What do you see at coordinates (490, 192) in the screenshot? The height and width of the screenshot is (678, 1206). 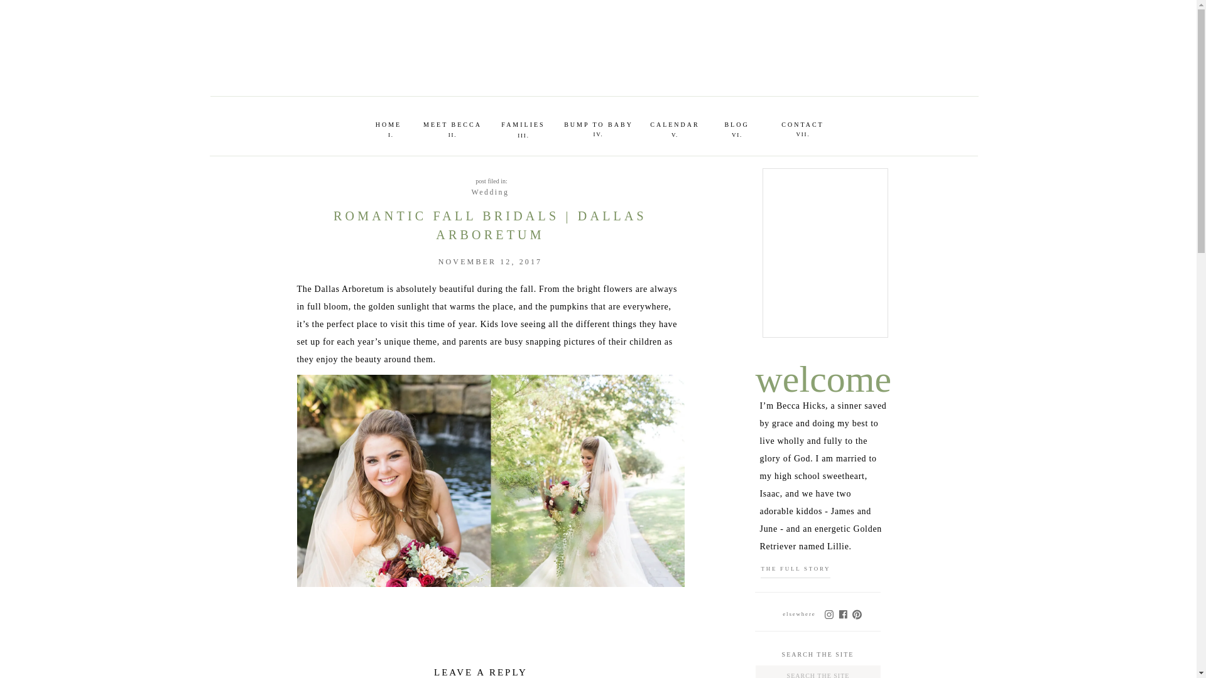 I see `Wedding` at bounding box center [490, 192].